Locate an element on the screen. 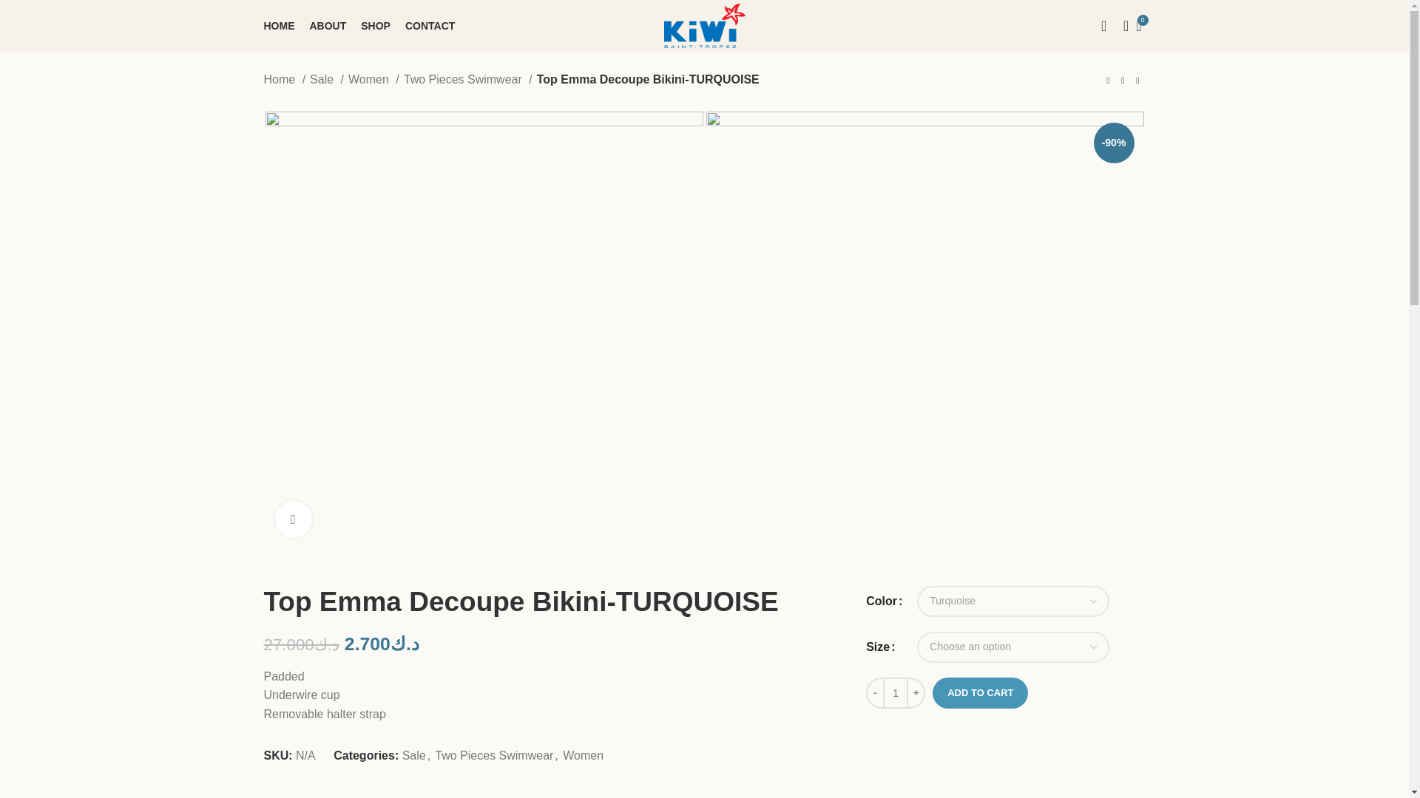 The width and height of the screenshot is (1420, 798). CONTACT is located at coordinates (429, 26).